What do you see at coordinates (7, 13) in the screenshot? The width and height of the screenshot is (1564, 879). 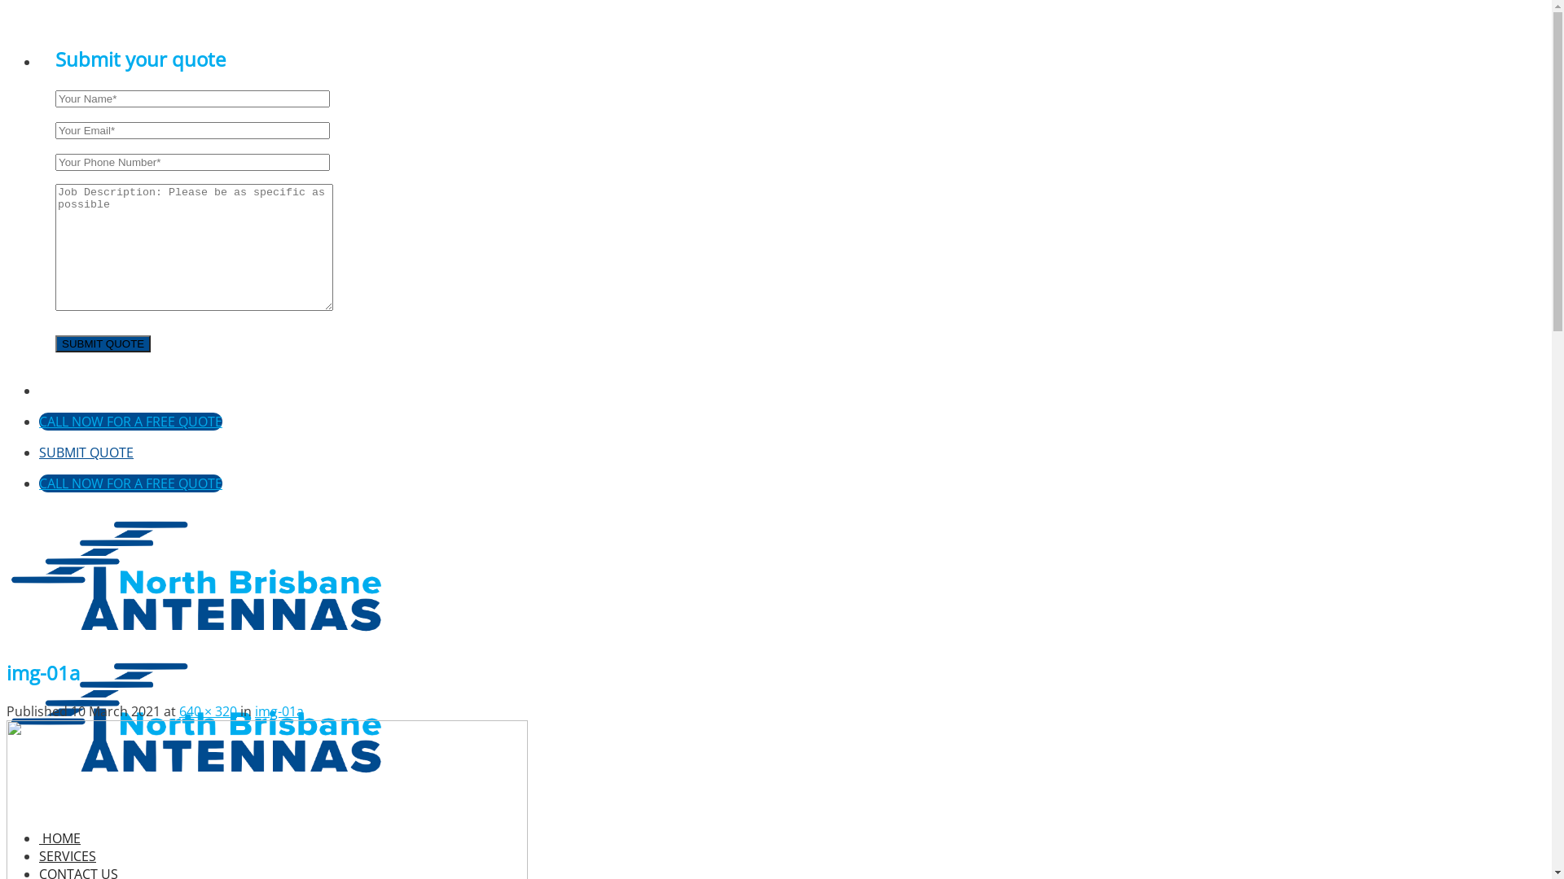 I see `Skip to content` at bounding box center [7, 13].